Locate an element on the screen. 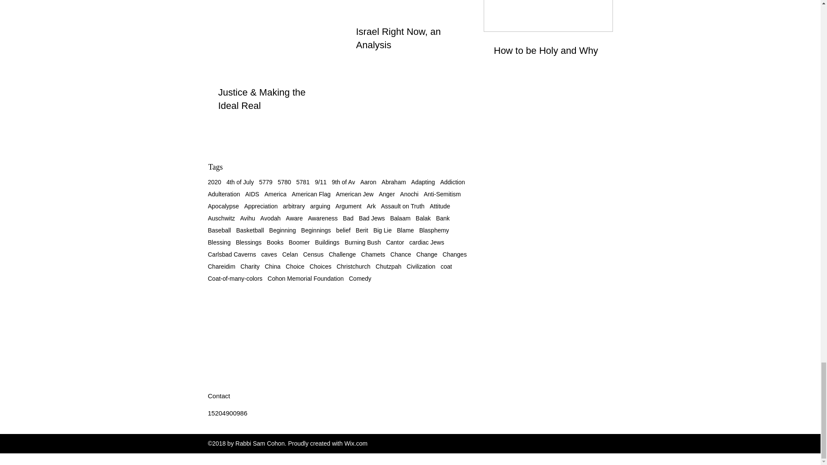 Image resolution: width=827 pixels, height=465 pixels. arguing is located at coordinates (320, 206).